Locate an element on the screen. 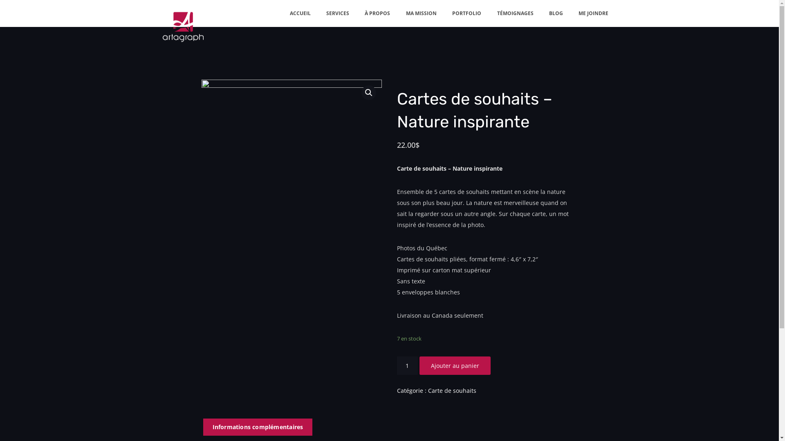  Ajouter au panier is located at coordinates (455, 366).